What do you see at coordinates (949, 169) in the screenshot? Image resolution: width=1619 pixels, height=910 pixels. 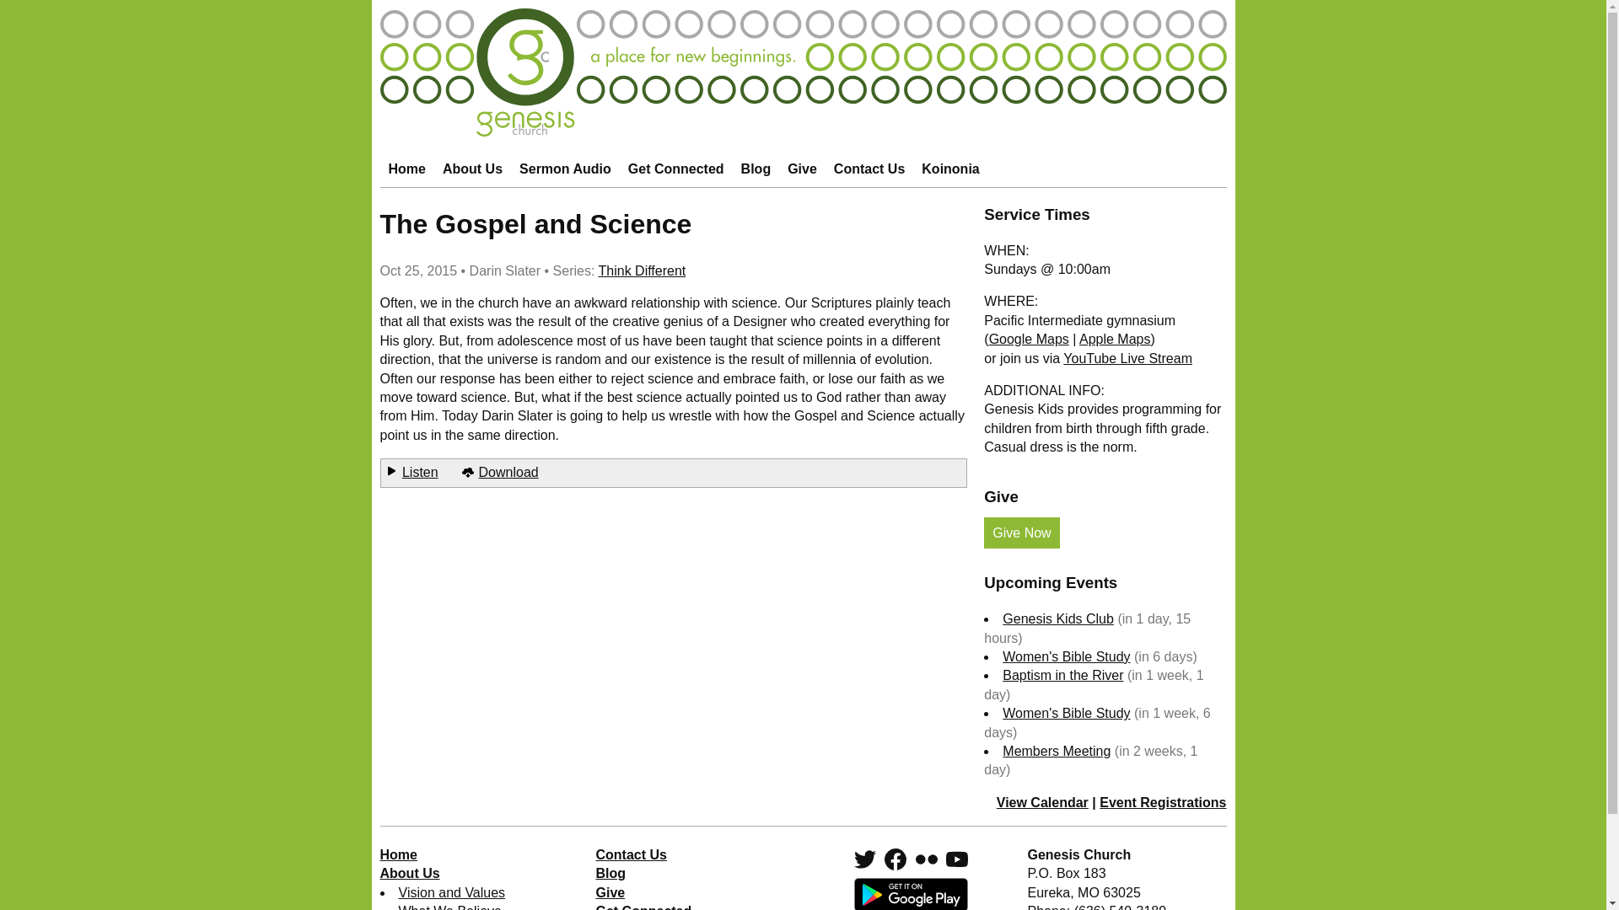 I see `Koinonia` at bounding box center [949, 169].